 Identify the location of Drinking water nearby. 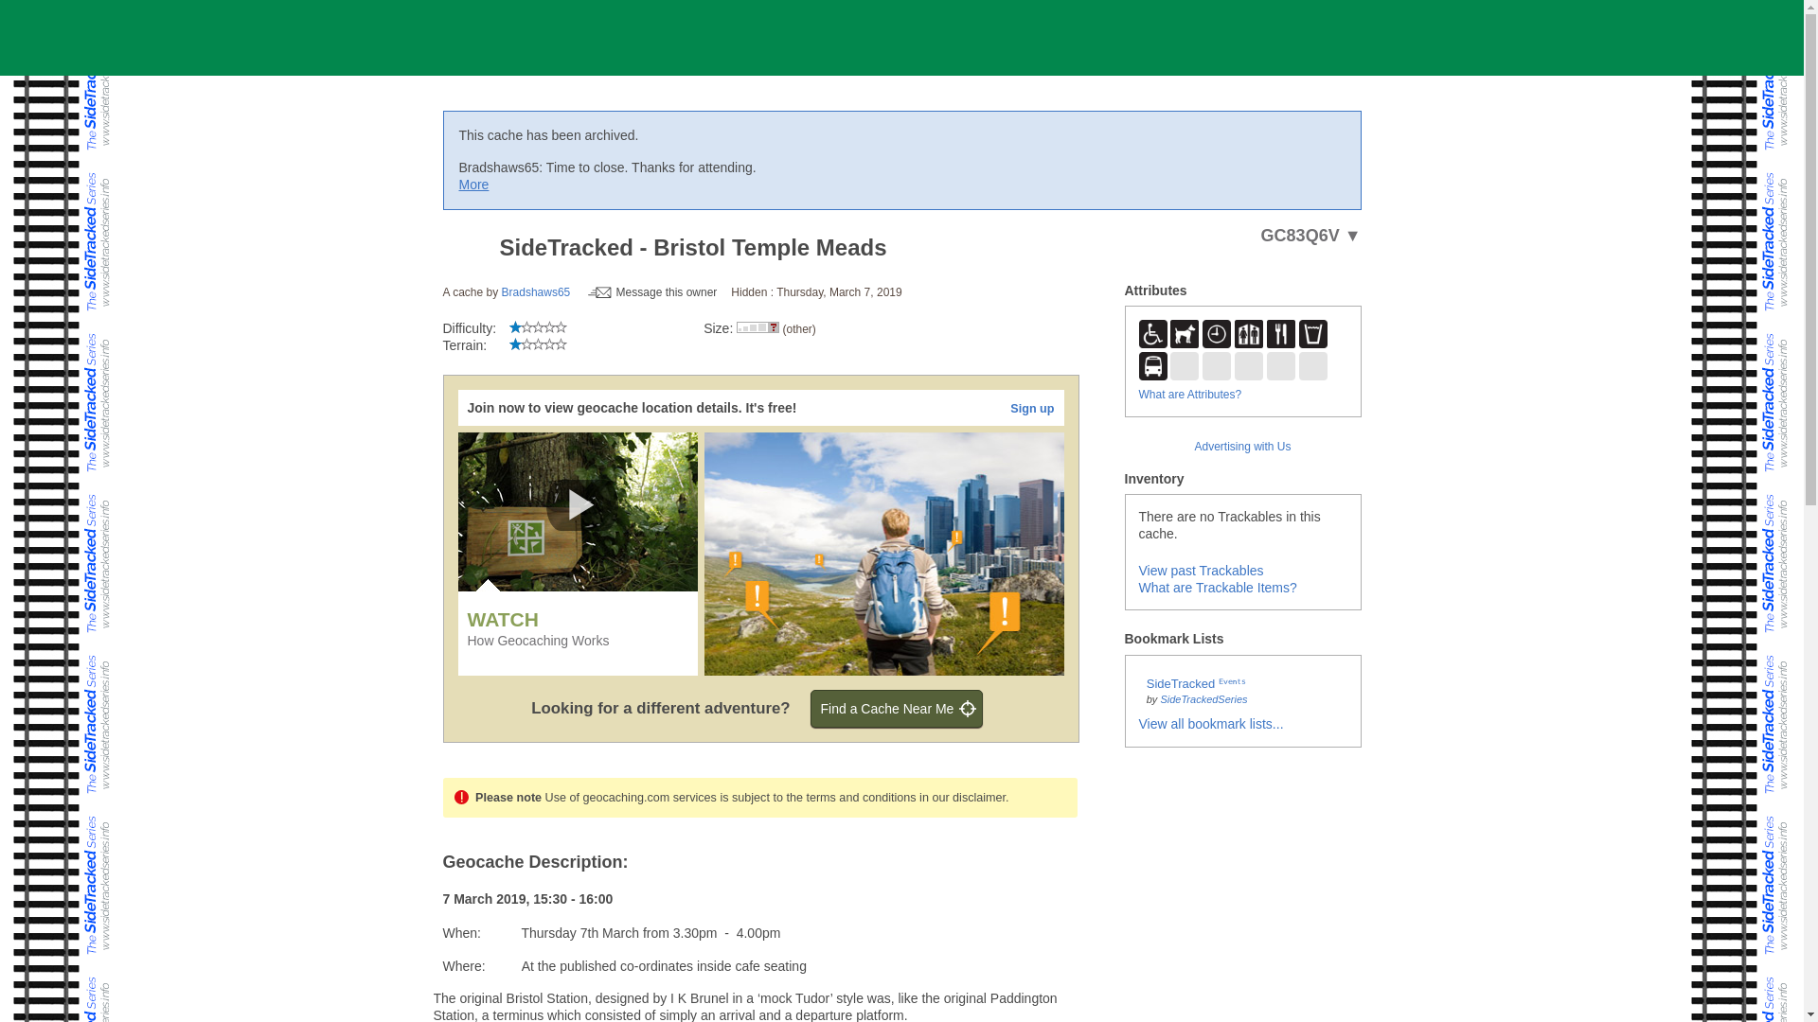
(1312, 334).